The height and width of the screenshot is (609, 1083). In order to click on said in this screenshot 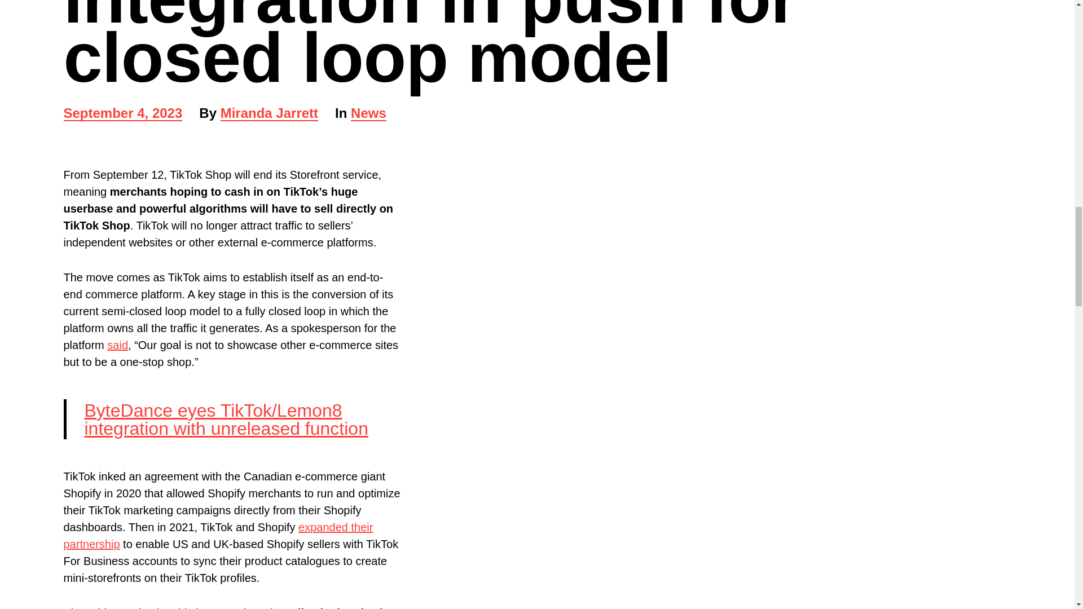, I will do `click(117, 345)`.